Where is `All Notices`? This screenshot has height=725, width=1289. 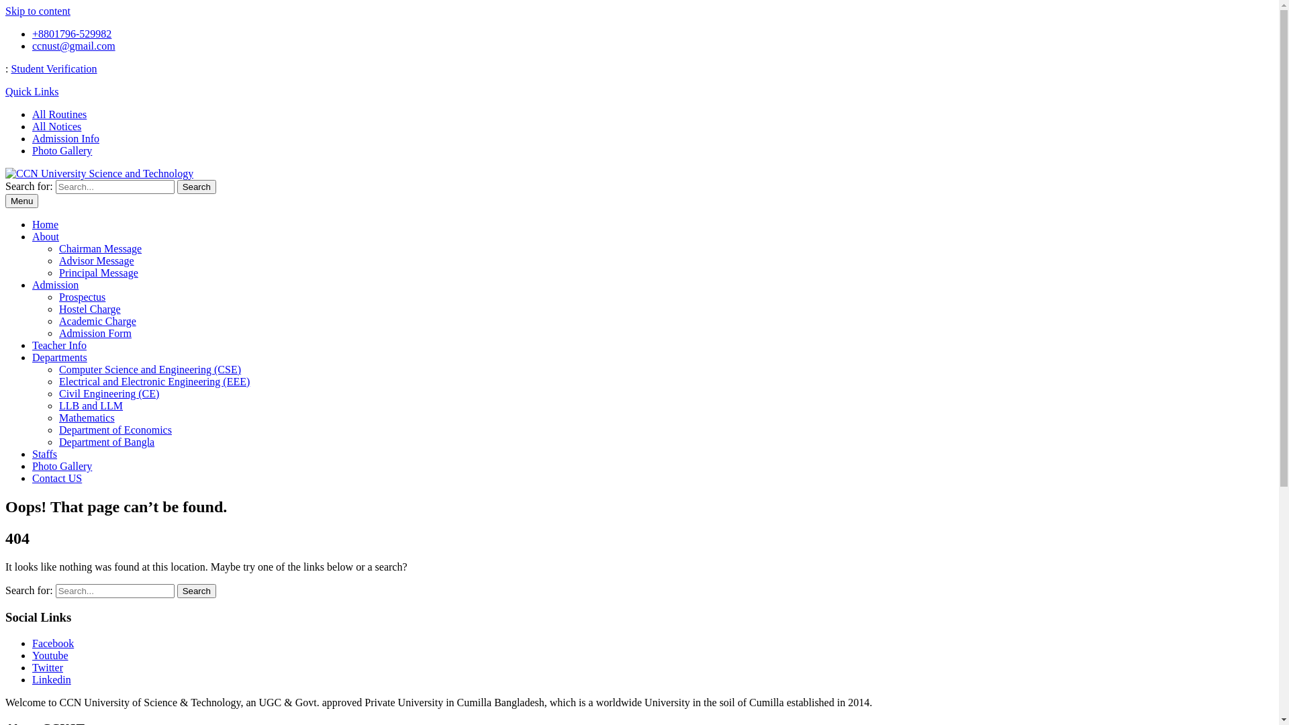
All Notices is located at coordinates (56, 126).